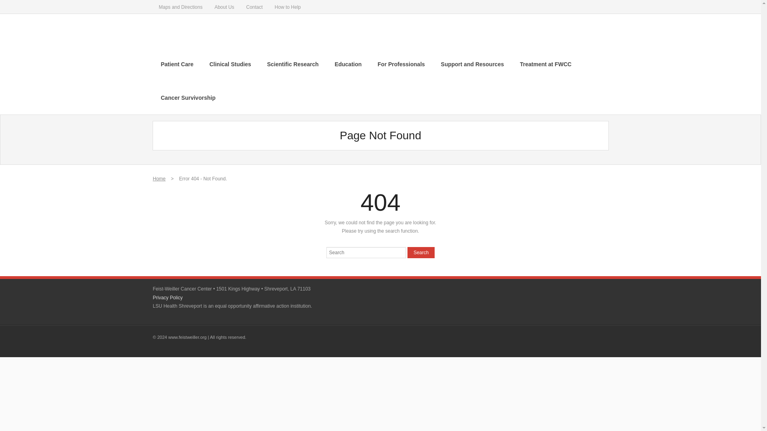 The width and height of the screenshot is (767, 431). Describe the element at coordinates (348, 64) in the screenshot. I see `Education` at that location.